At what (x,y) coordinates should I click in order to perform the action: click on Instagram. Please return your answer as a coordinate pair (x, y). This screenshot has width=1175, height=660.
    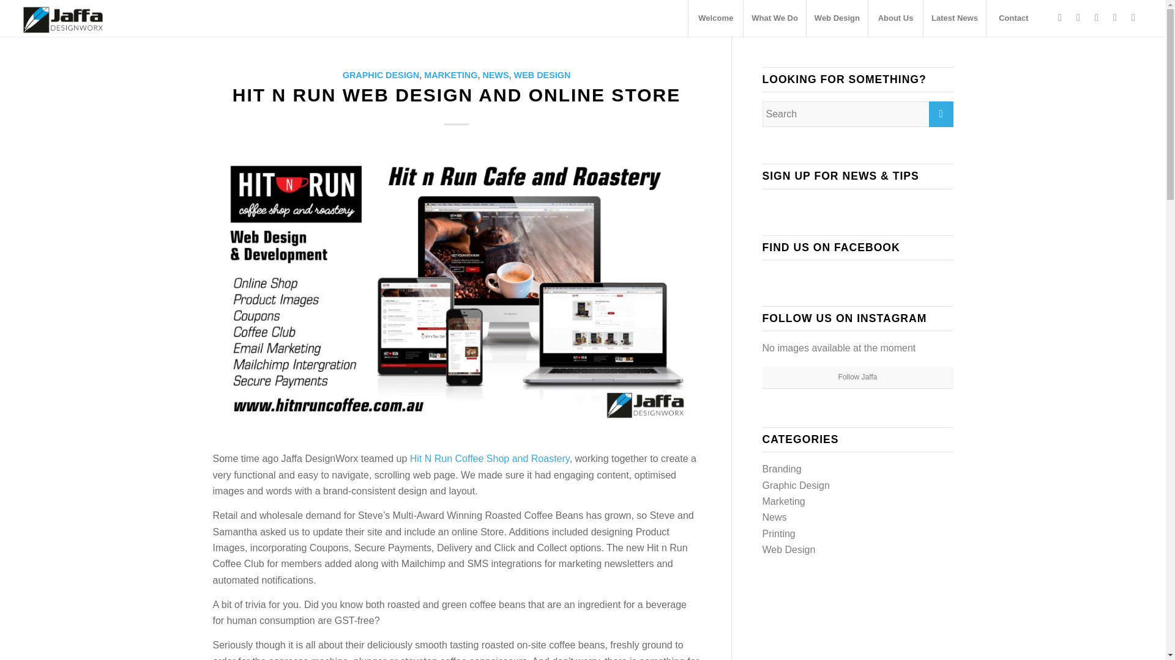
    Looking at the image, I should click on (1078, 18).